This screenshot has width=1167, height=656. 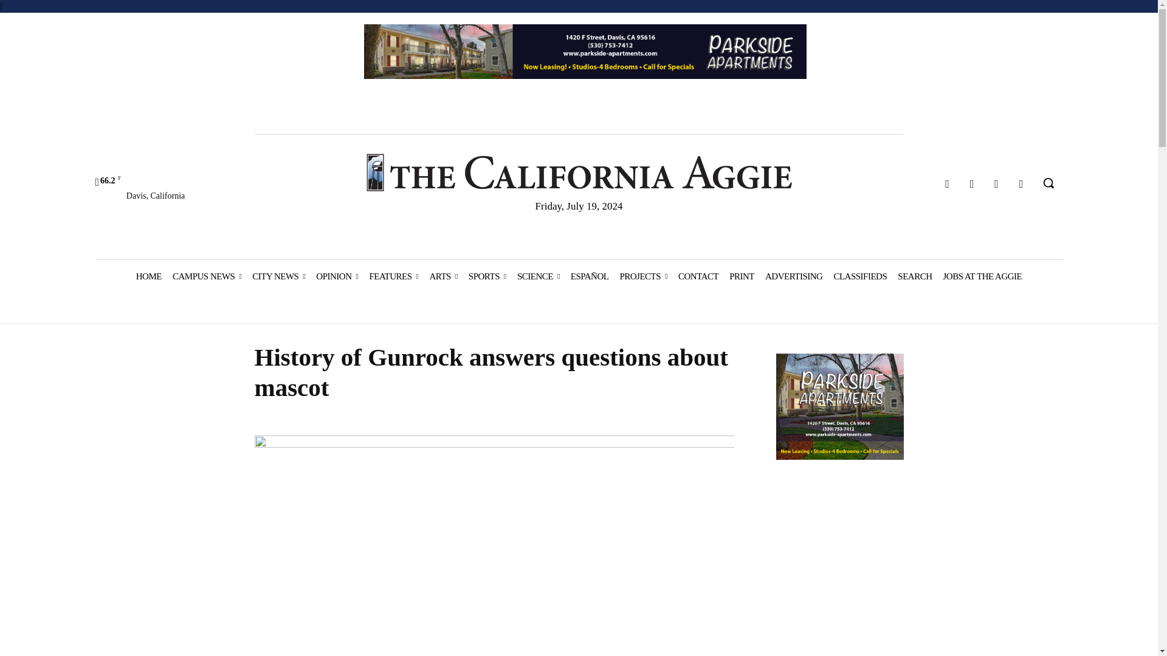 I want to click on Youtube, so click(x=1021, y=184).